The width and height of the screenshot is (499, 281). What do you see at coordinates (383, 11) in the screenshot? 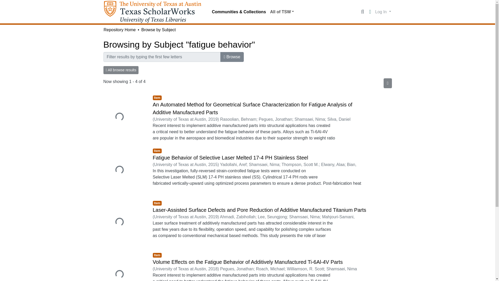
I see `Log In` at bounding box center [383, 11].